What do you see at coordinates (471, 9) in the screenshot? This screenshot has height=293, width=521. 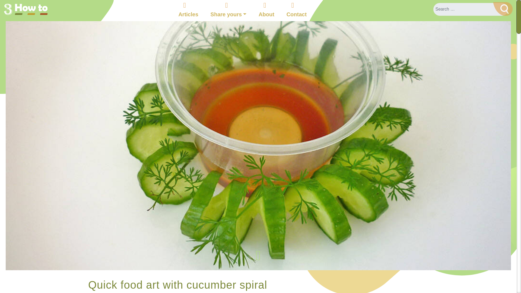 I see `Search for:` at bounding box center [471, 9].